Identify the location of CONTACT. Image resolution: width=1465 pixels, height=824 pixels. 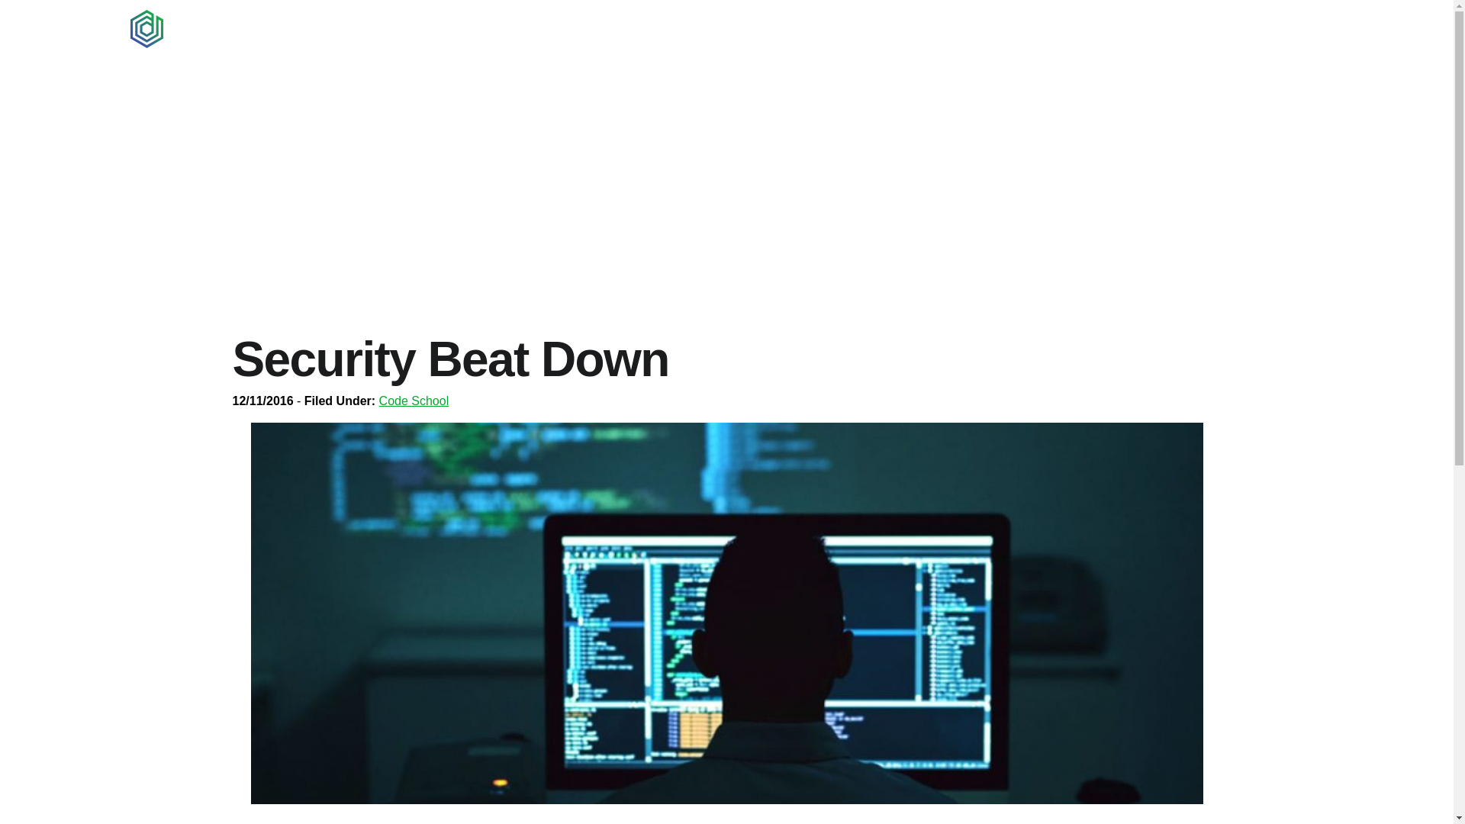
(1270, 29).